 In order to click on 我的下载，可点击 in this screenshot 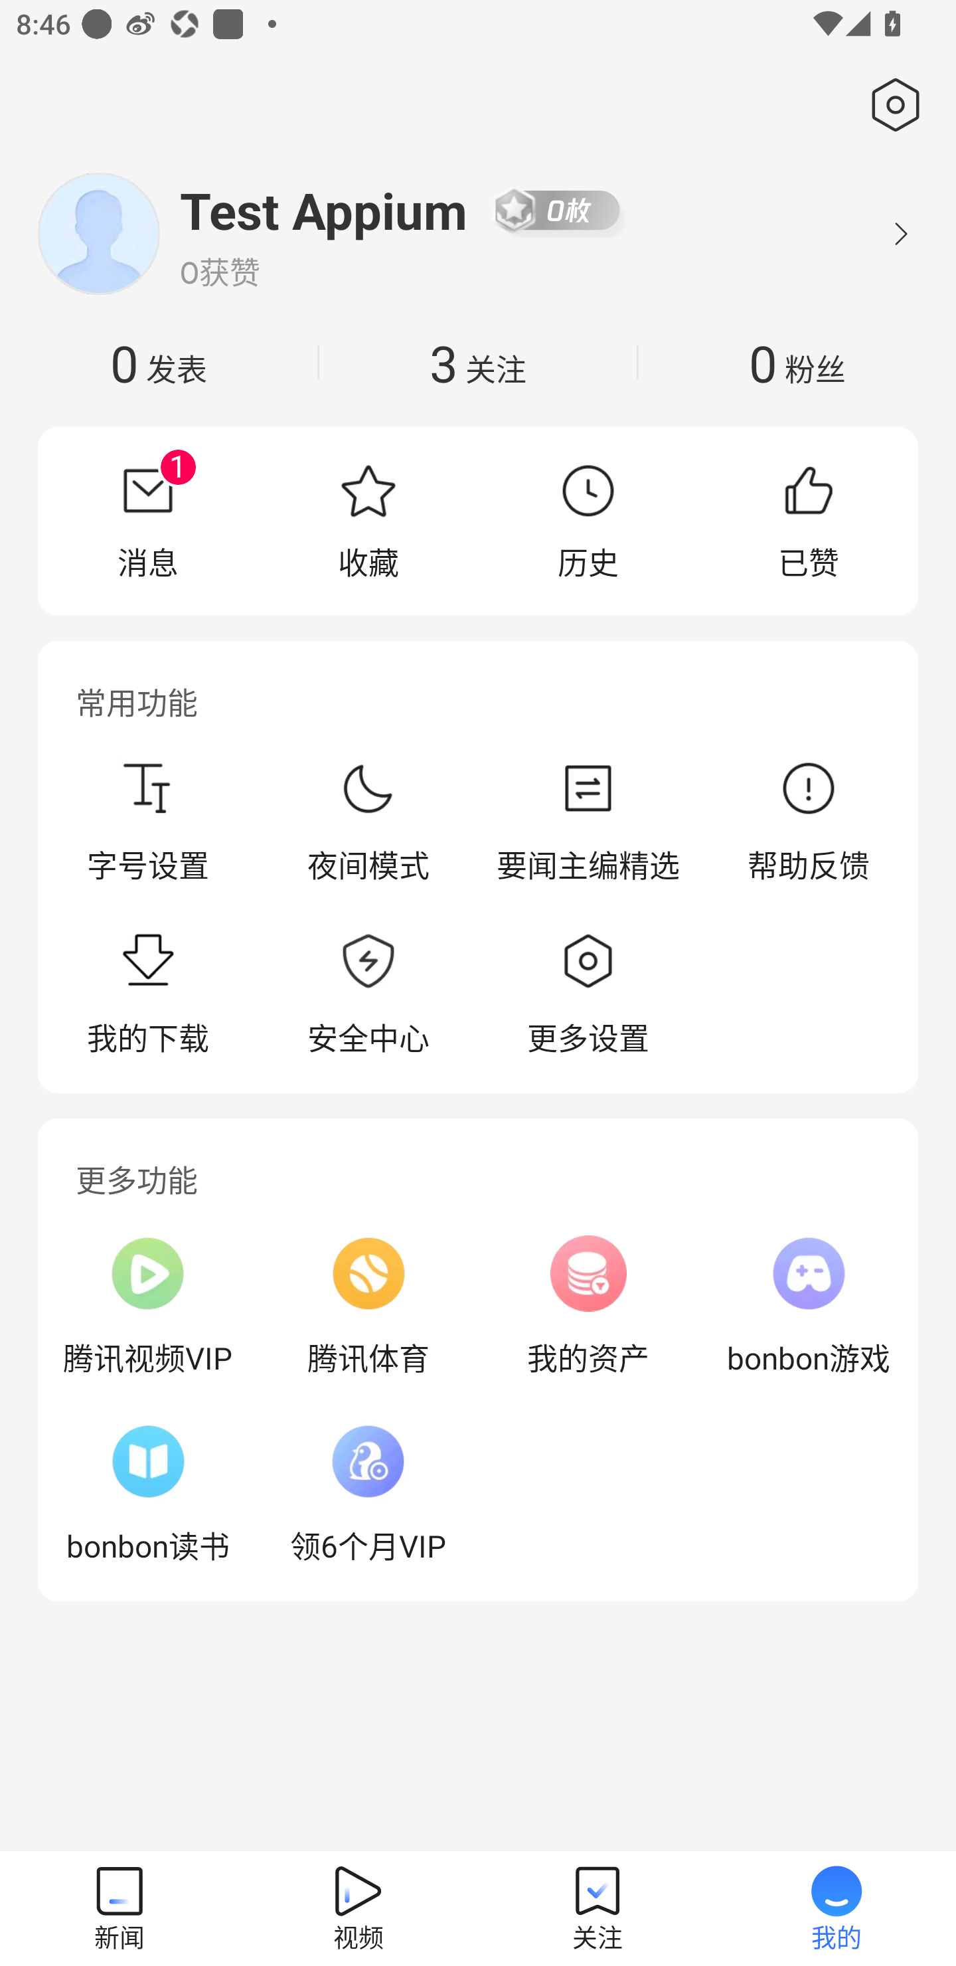, I will do `click(147, 995)`.